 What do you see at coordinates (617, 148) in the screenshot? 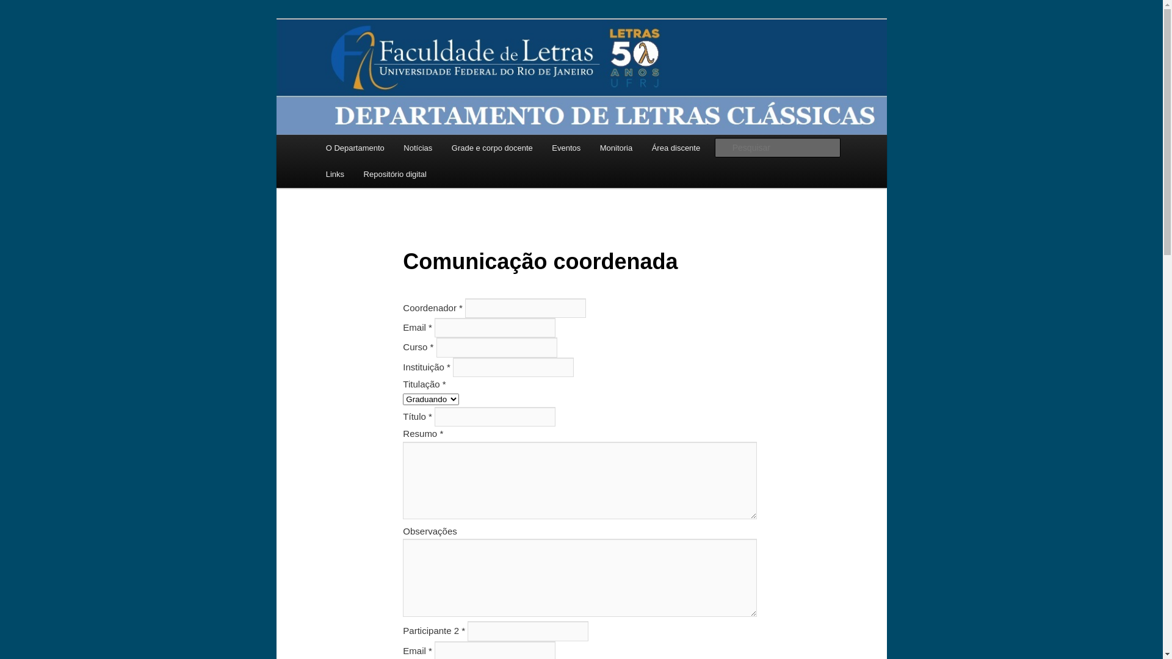
I see `Monitoria` at bounding box center [617, 148].